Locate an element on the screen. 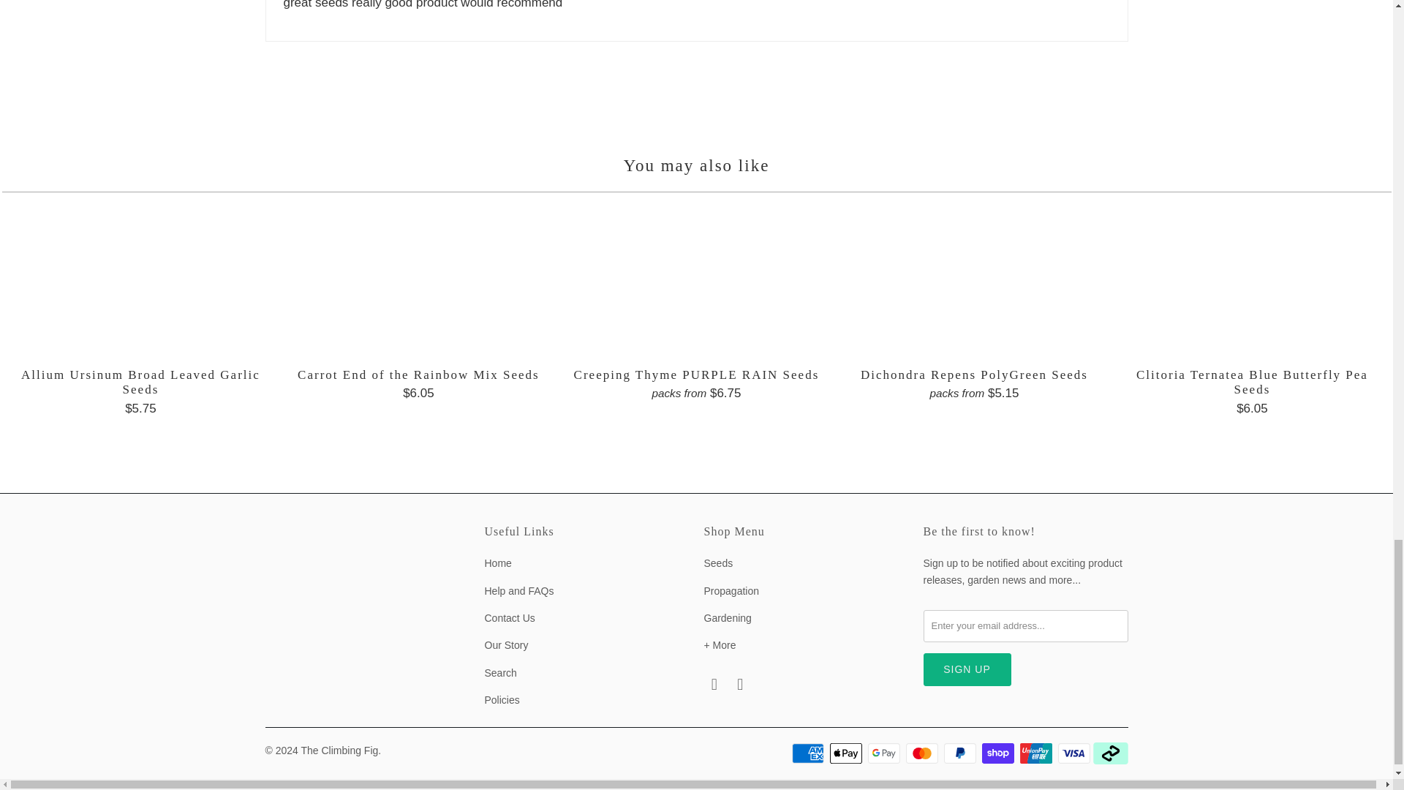 The height and width of the screenshot is (790, 1404). PayPal is located at coordinates (961, 753).